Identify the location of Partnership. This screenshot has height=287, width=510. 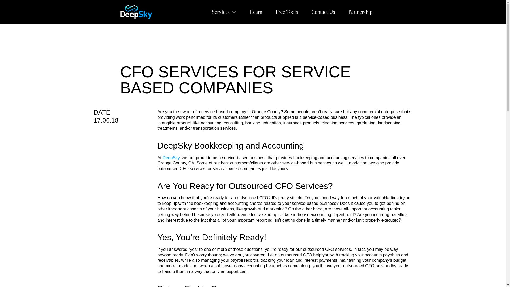
(360, 8).